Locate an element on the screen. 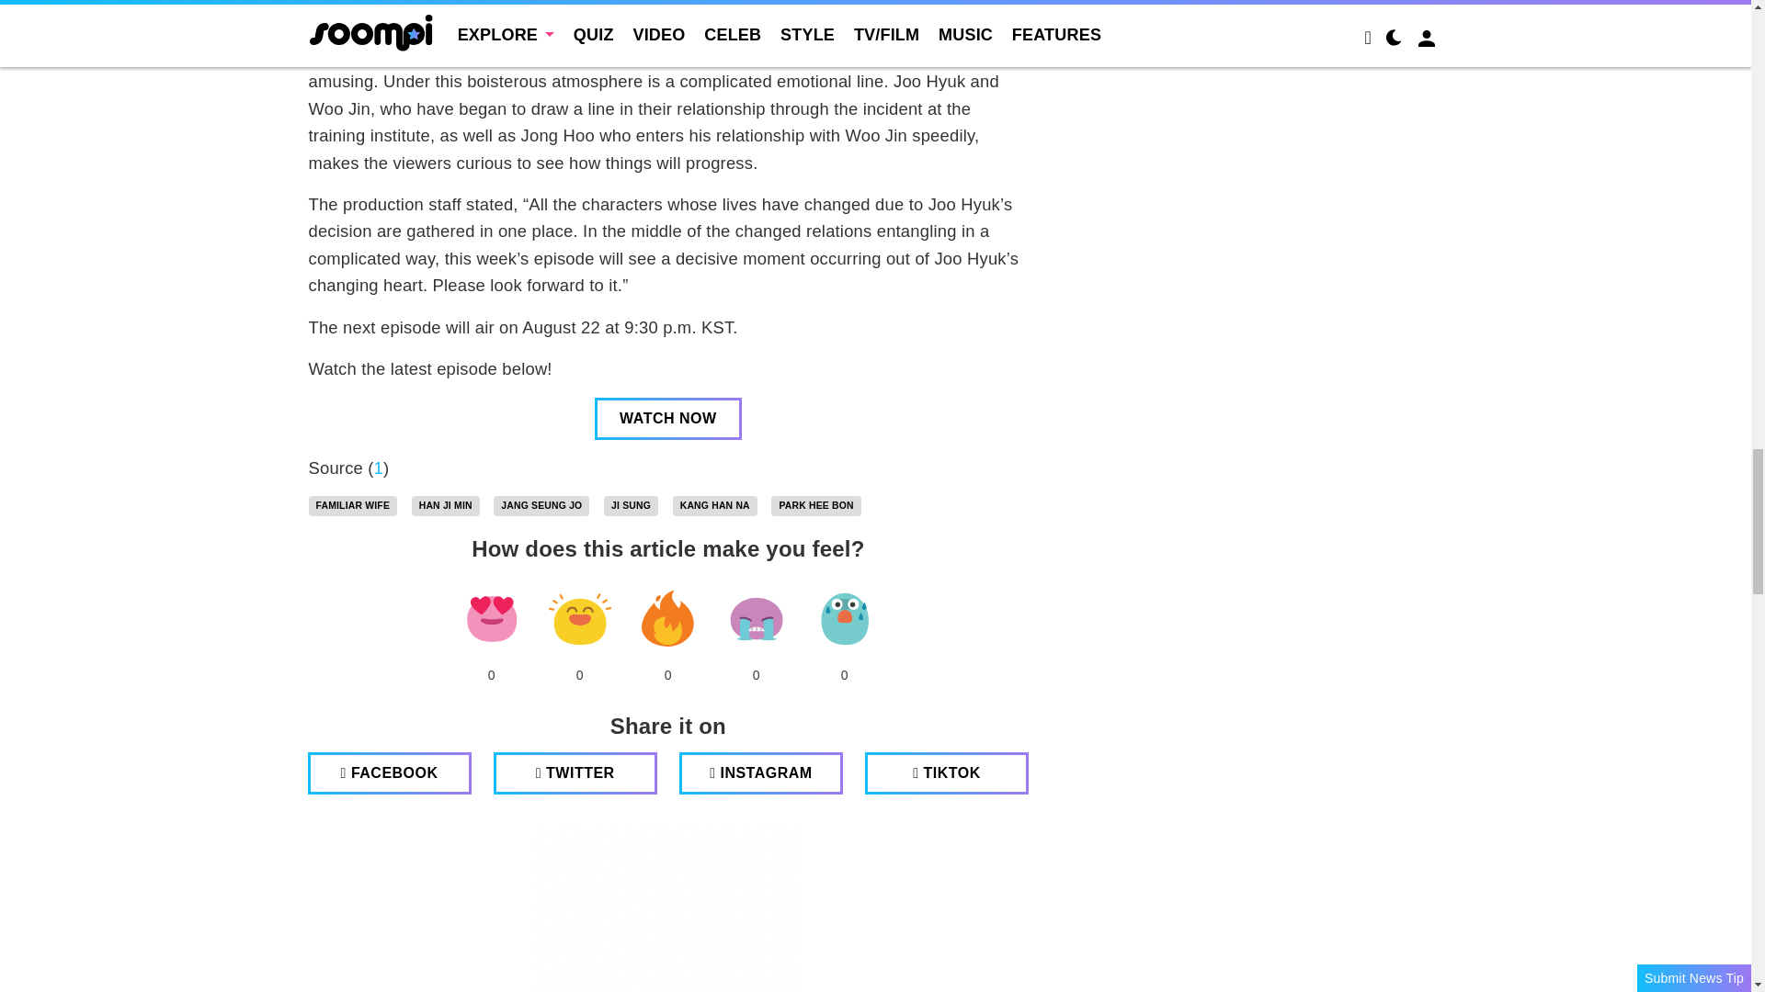 Image resolution: width=1765 pixels, height=992 pixels. Heart is located at coordinates (491, 618).